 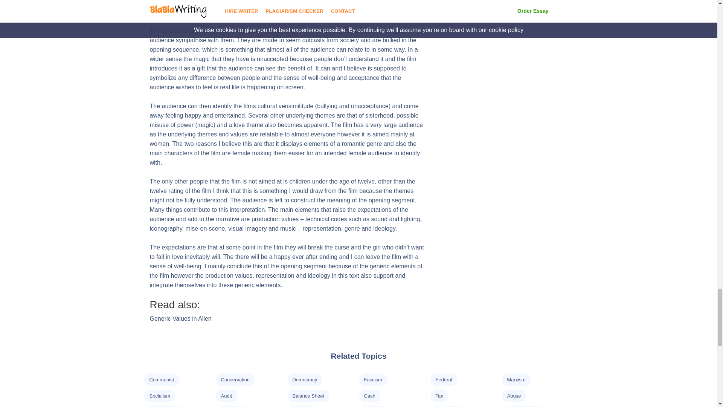 I want to click on Fascism, so click(x=372, y=380).